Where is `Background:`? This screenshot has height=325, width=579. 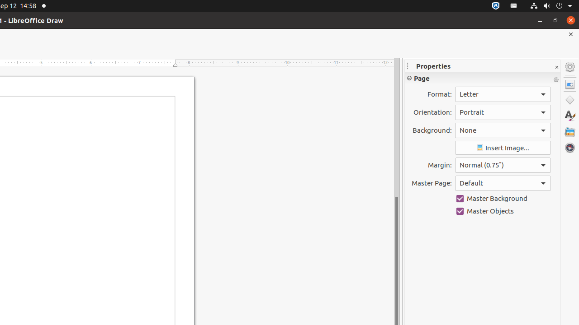 Background: is located at coordinates (503, 130).